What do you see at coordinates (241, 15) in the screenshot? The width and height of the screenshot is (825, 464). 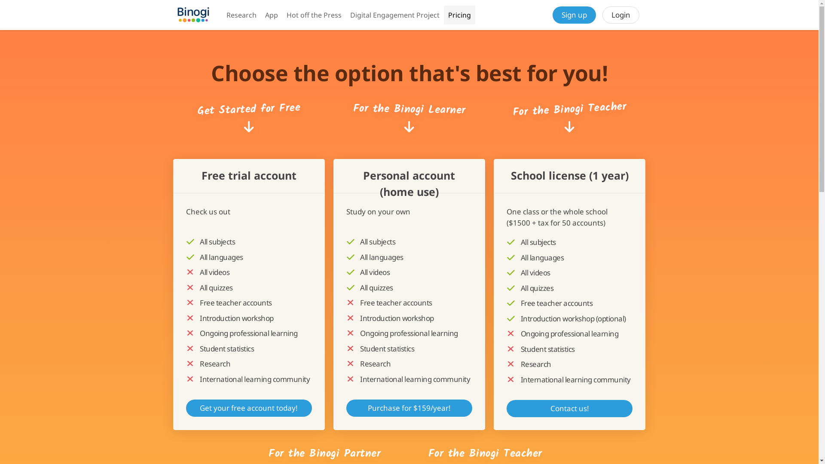 I see `Research` at bounding box center [241, 15].